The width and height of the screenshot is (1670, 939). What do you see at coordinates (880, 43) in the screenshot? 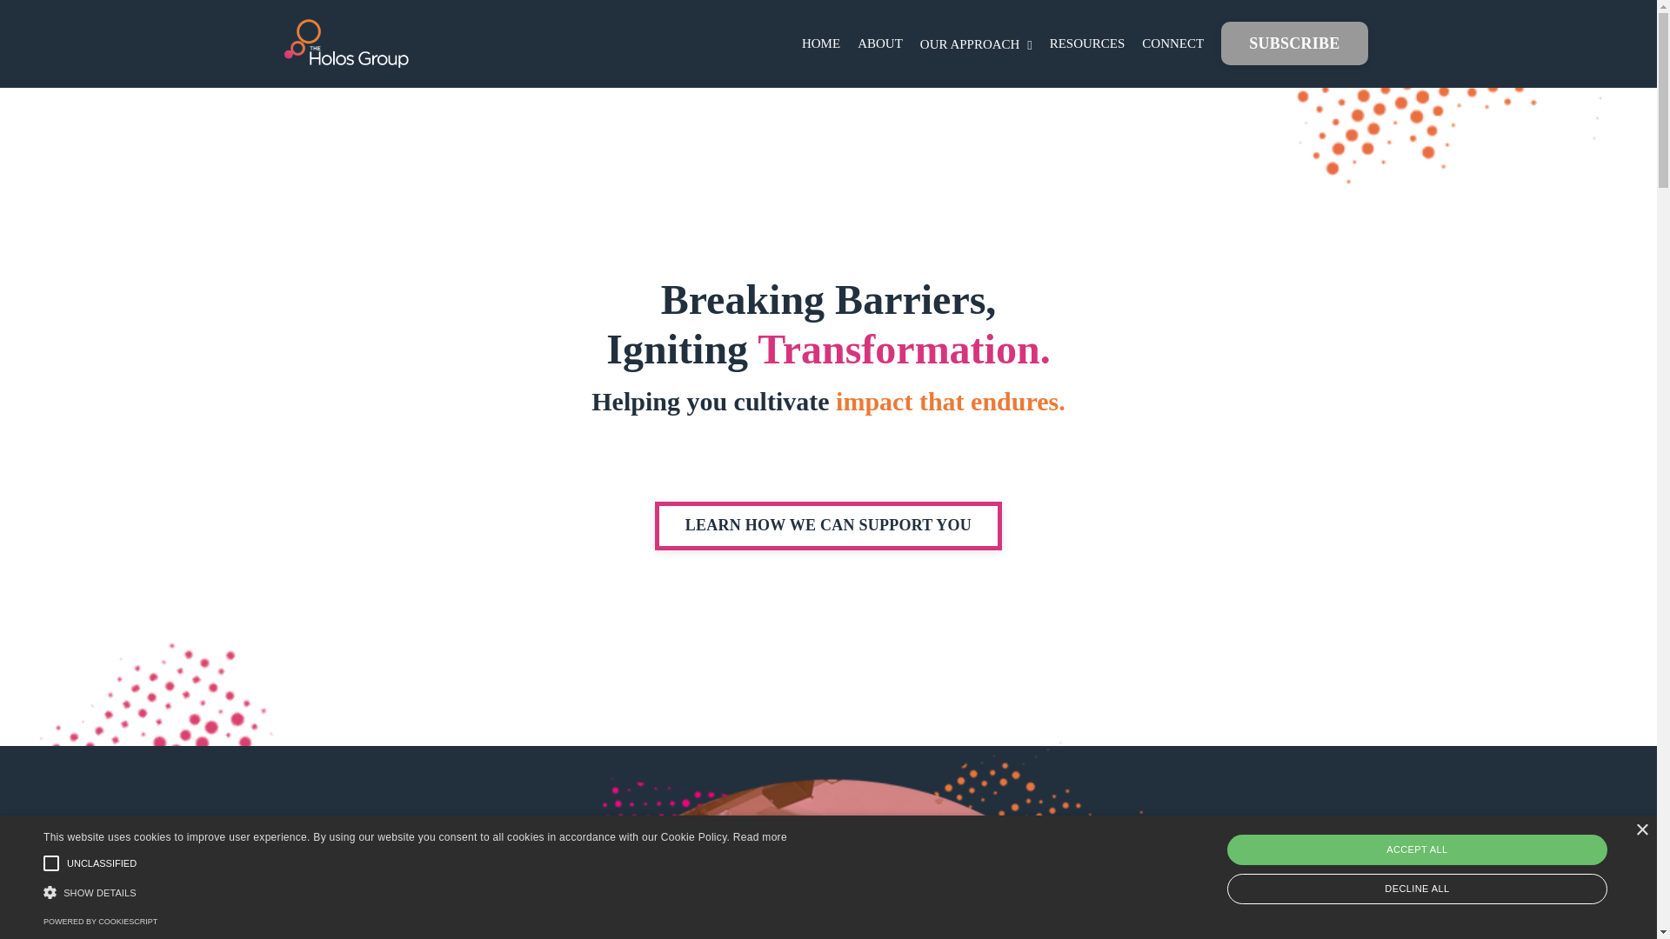
I see `ABOUT` at bounding box center [880, 43].